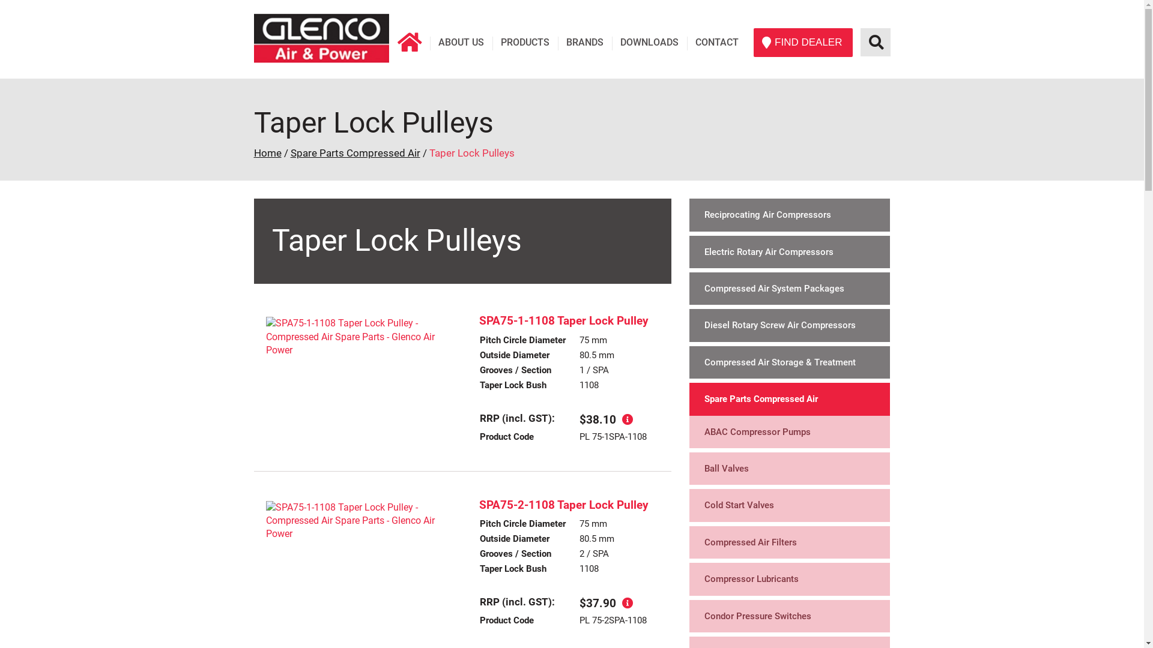  I want to click on CONTACT, so click(717, 42).